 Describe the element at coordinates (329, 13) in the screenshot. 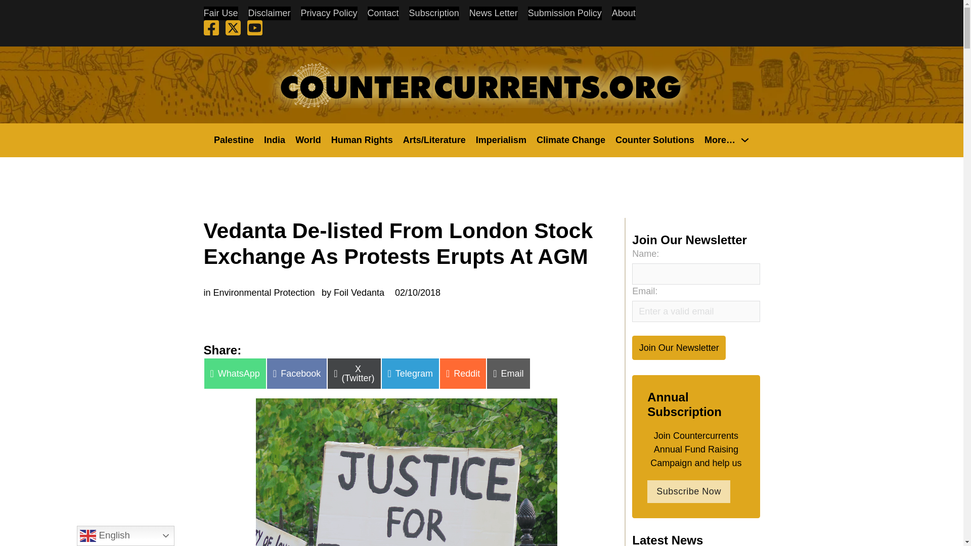

I see `Privacy Policy` at that location.